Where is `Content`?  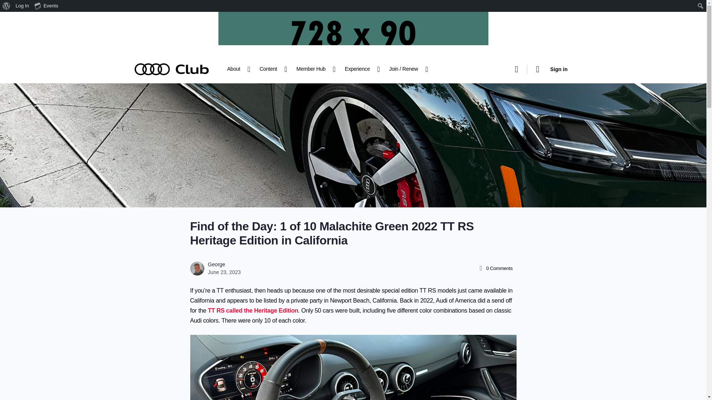
Content is located at coordinates (271, 69).